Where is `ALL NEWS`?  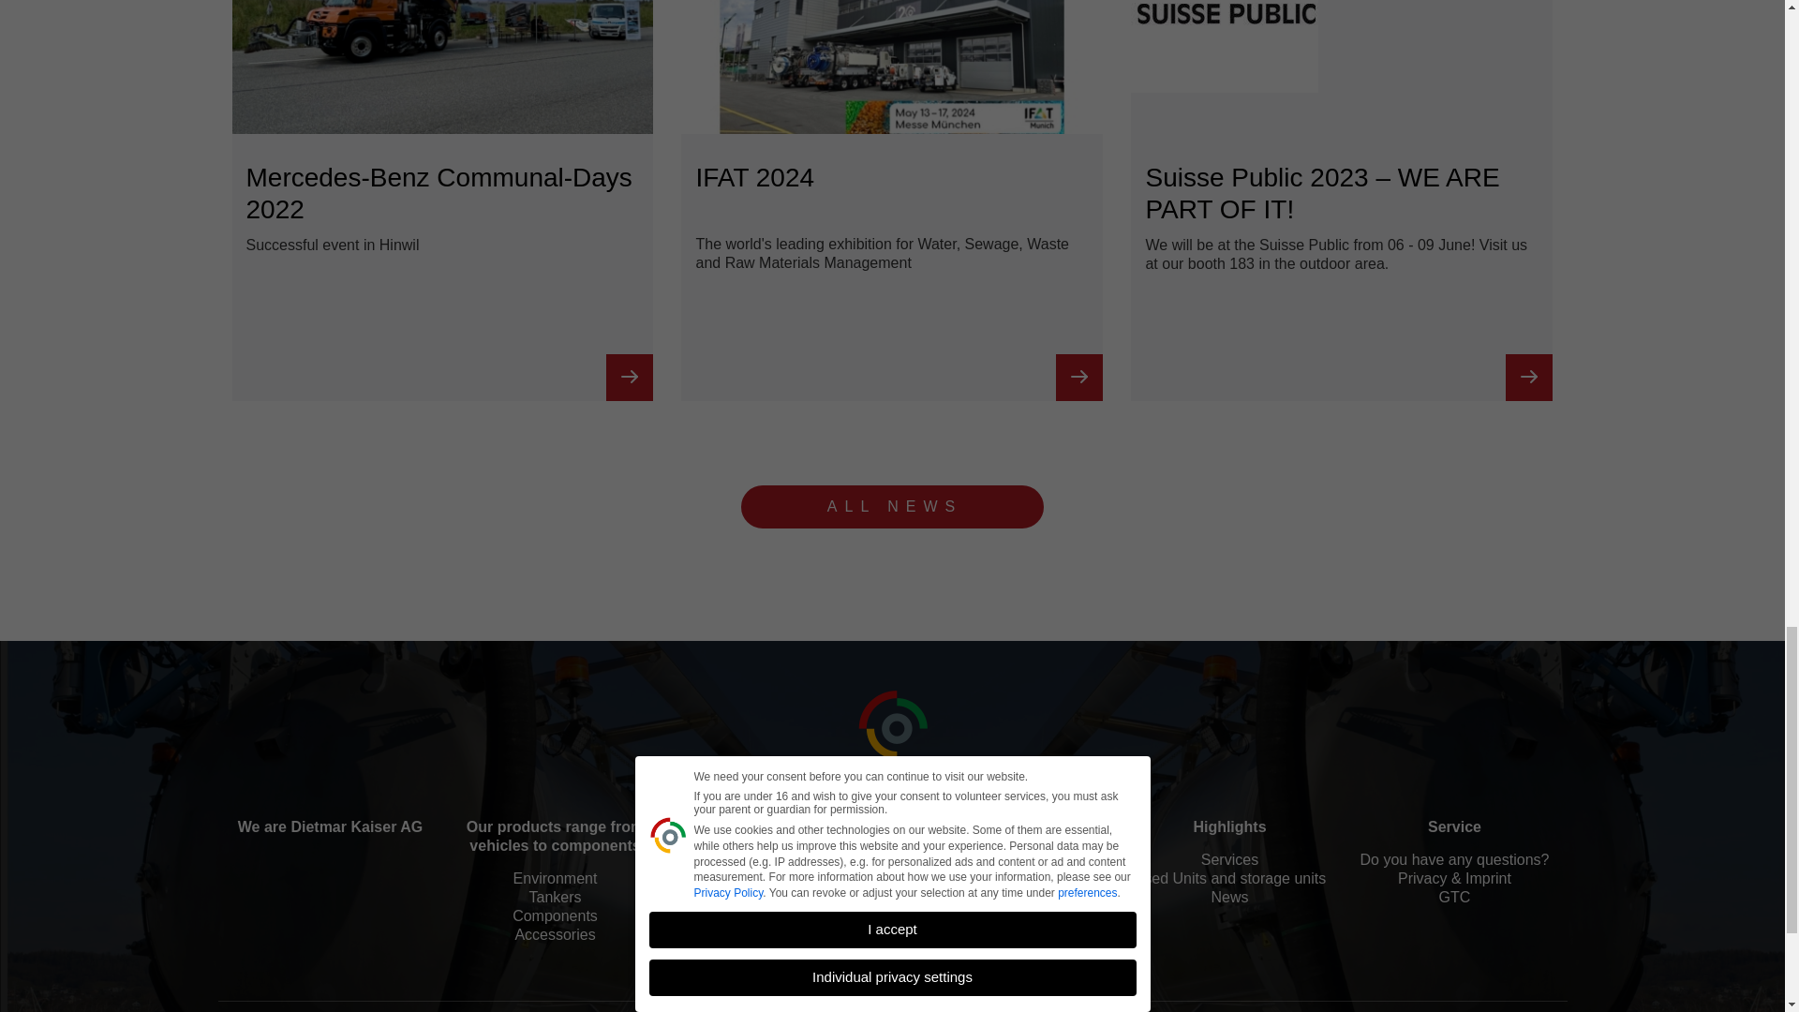 ALL NEWS is located at coordinates (555, 935).